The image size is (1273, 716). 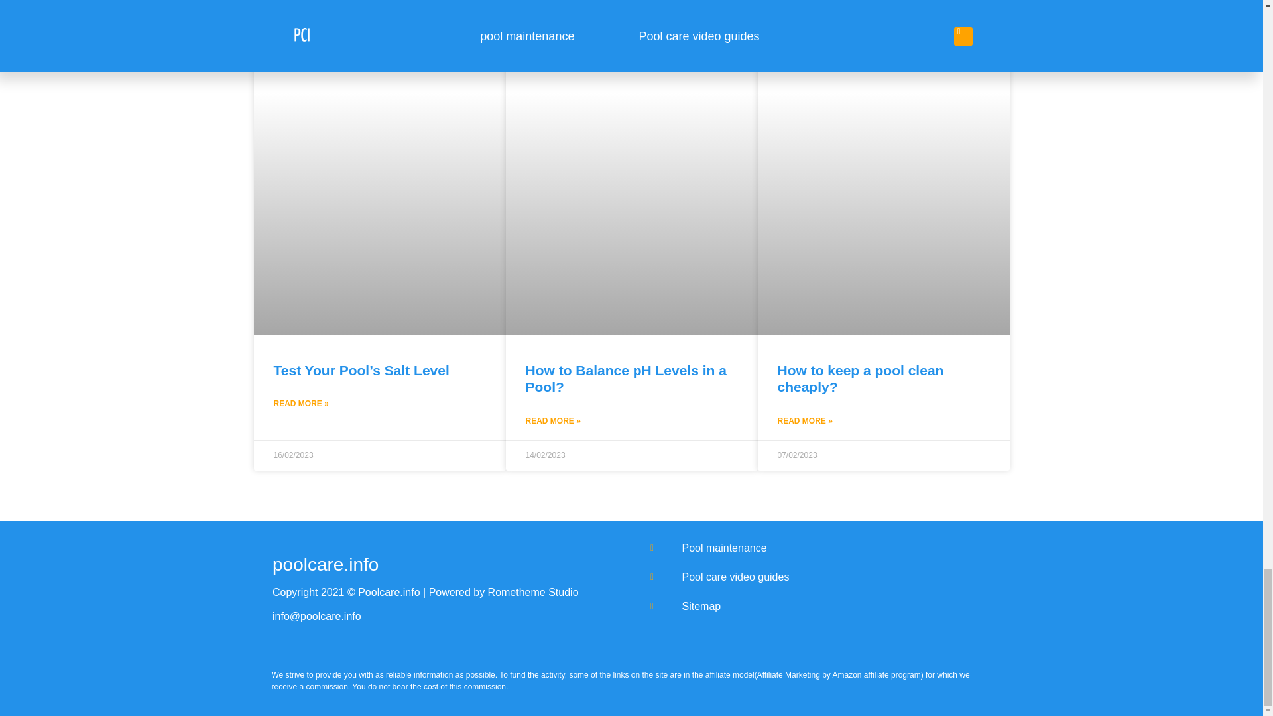 What do you see at coordinates (820, 606) in the screenshot?
I see `Sitemap` at bounding box center [820, 606].